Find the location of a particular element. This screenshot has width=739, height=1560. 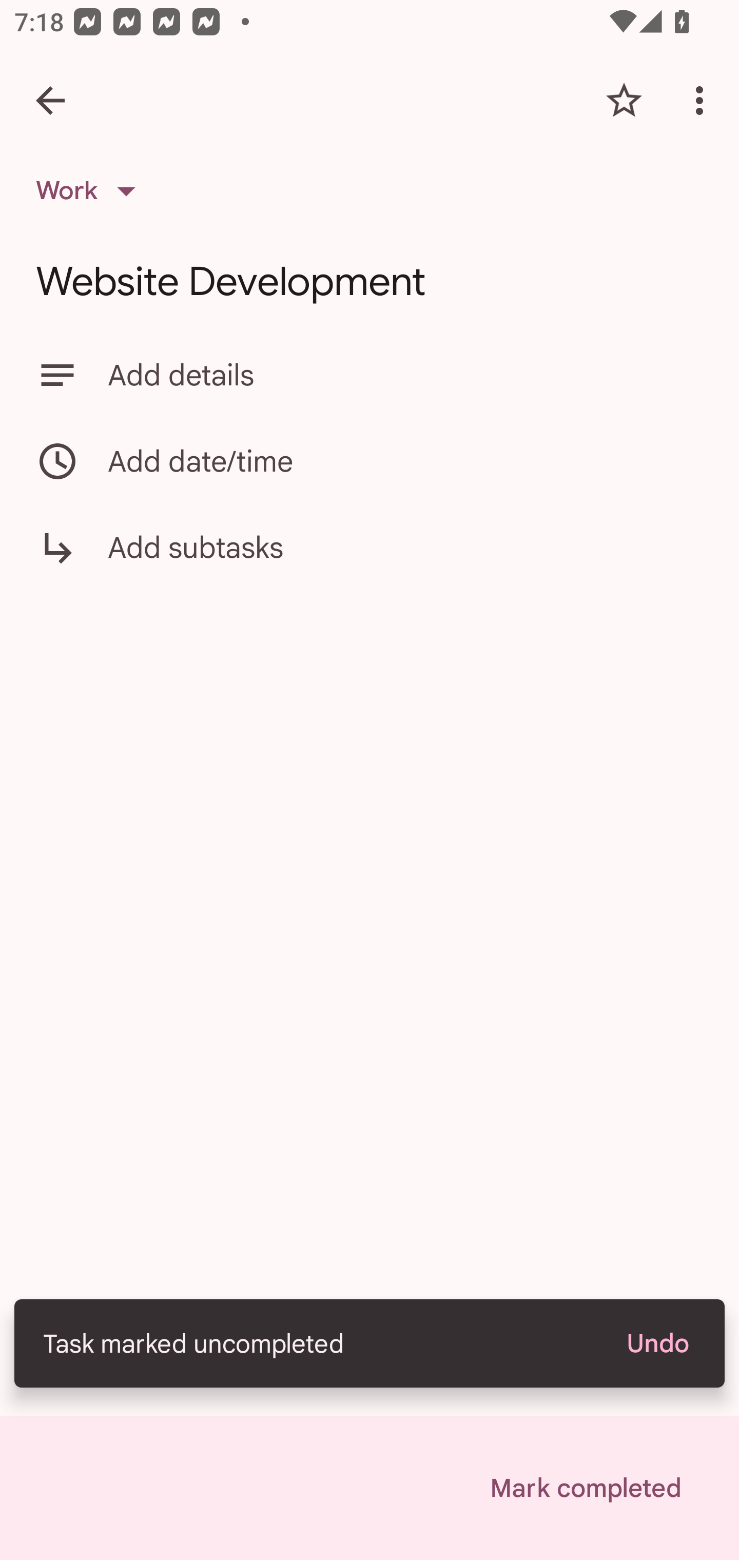

Undo is located at coordinates (657, 1343).